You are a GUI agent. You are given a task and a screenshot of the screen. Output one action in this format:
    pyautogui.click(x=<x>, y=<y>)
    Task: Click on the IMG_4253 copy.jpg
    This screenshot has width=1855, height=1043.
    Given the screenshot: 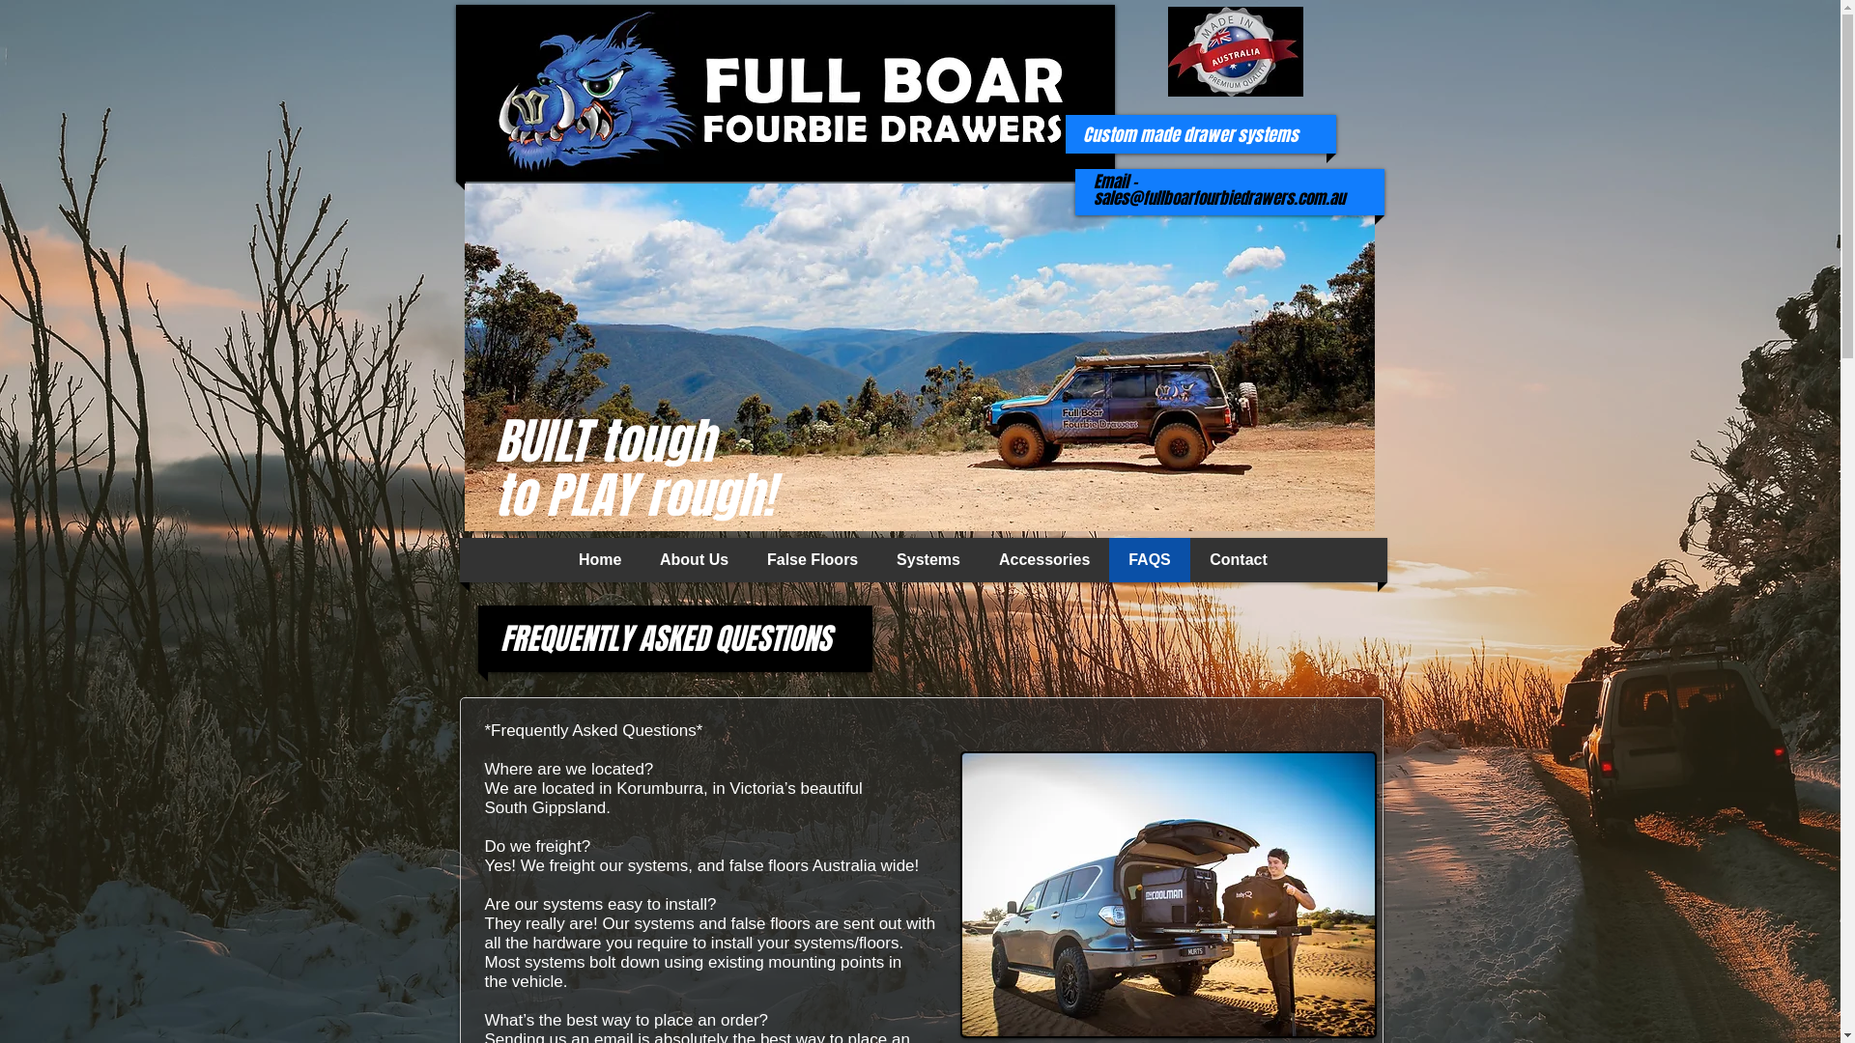 What is the action you would take?
    pyautogui.click(x=919, y=357)
    